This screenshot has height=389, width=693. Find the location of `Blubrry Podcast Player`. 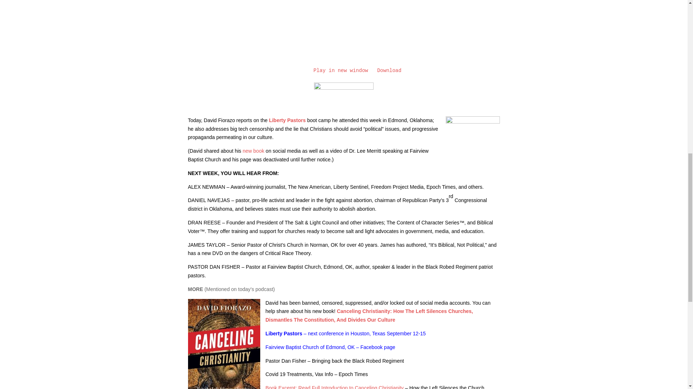

Blubrry Podcast Player is located at coordinates (344, 33).